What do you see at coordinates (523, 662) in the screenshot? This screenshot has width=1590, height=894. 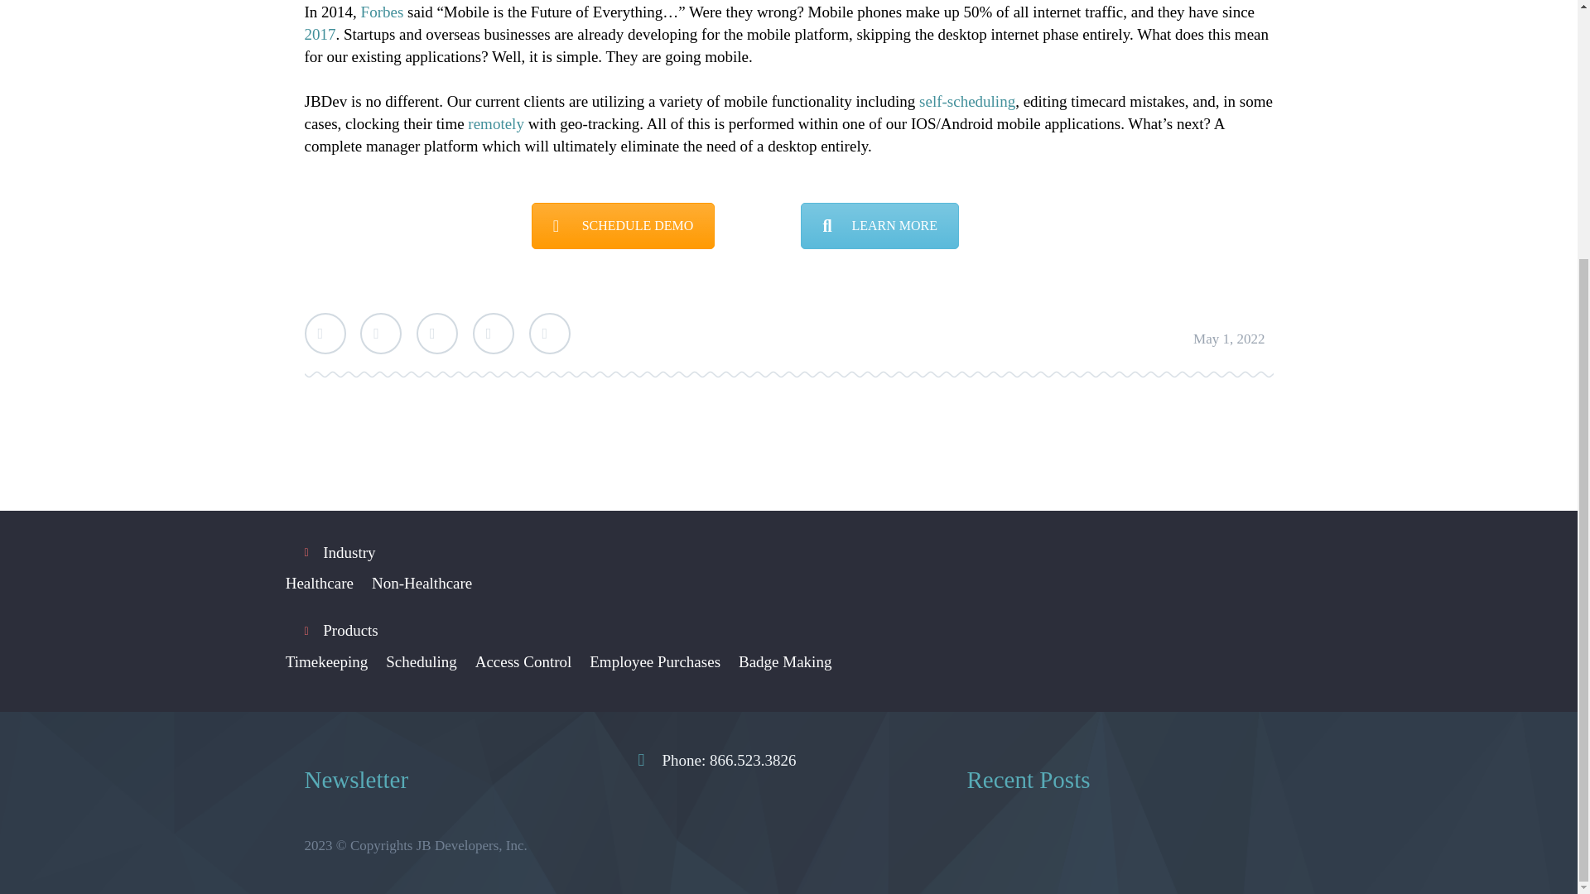 I see `Access Control` at bounding box center [523, 662].